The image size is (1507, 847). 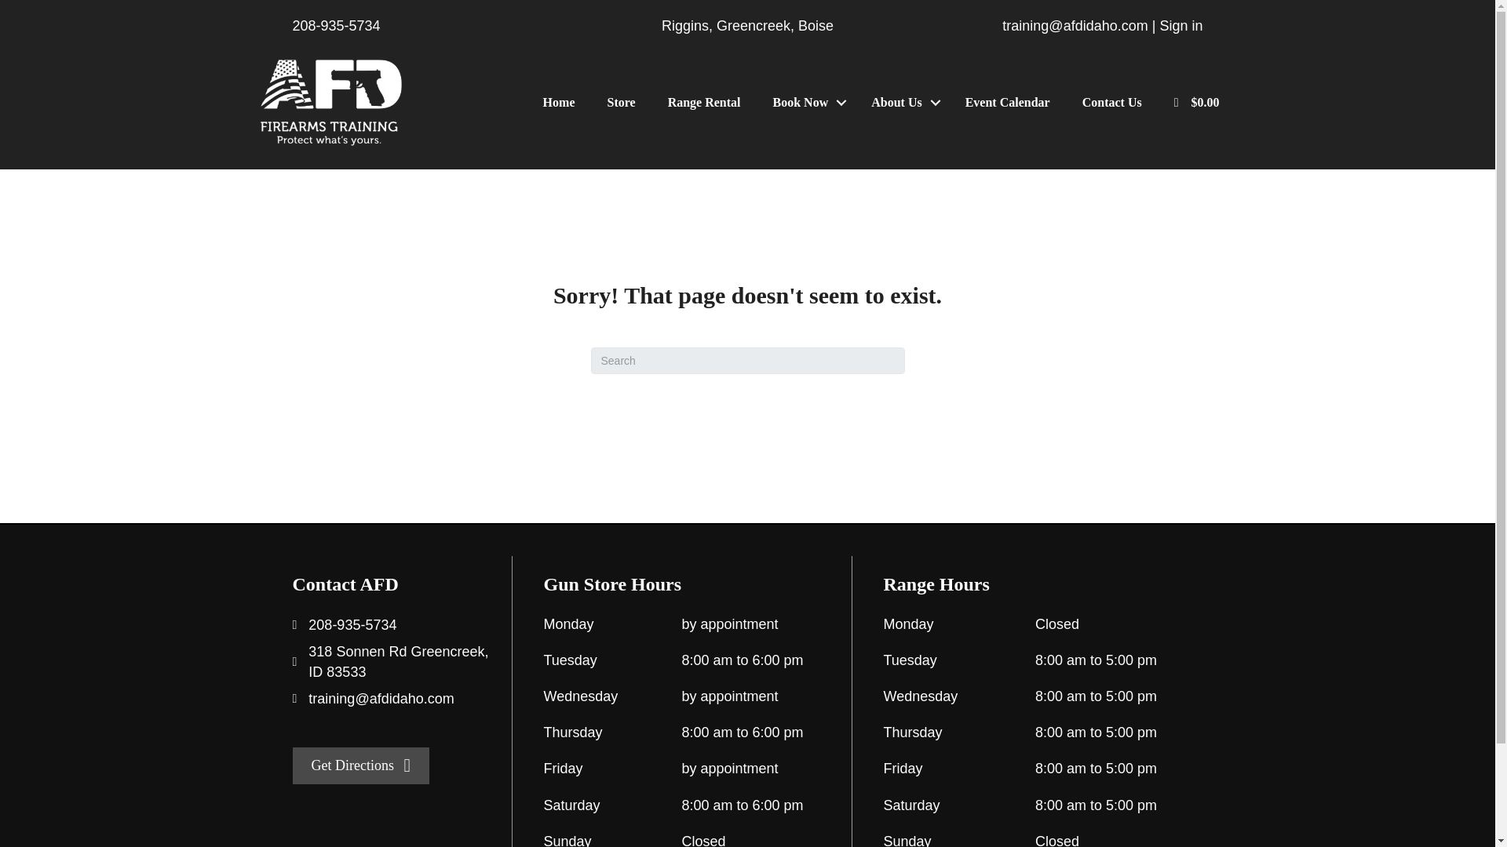 I want to click on Event Calendar, so click(x=1007, y=102).